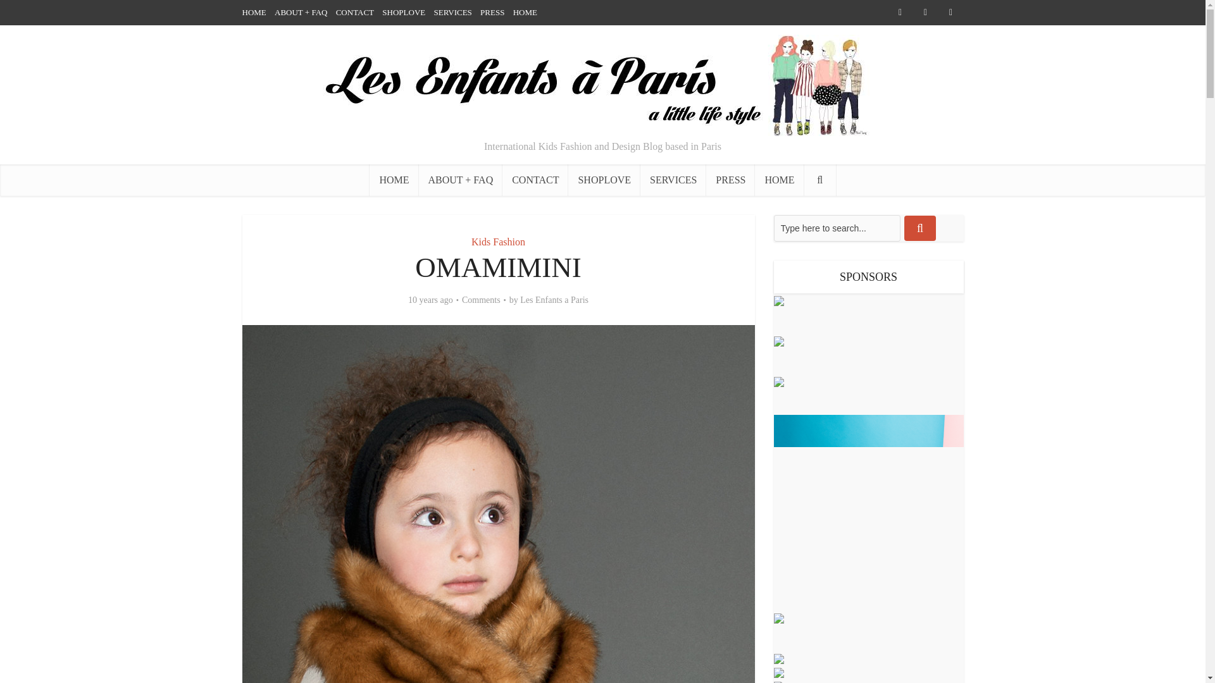 The width and height of the screenshot is (1215, 683). I want to click on Kids Fashion, so click(497, 242).